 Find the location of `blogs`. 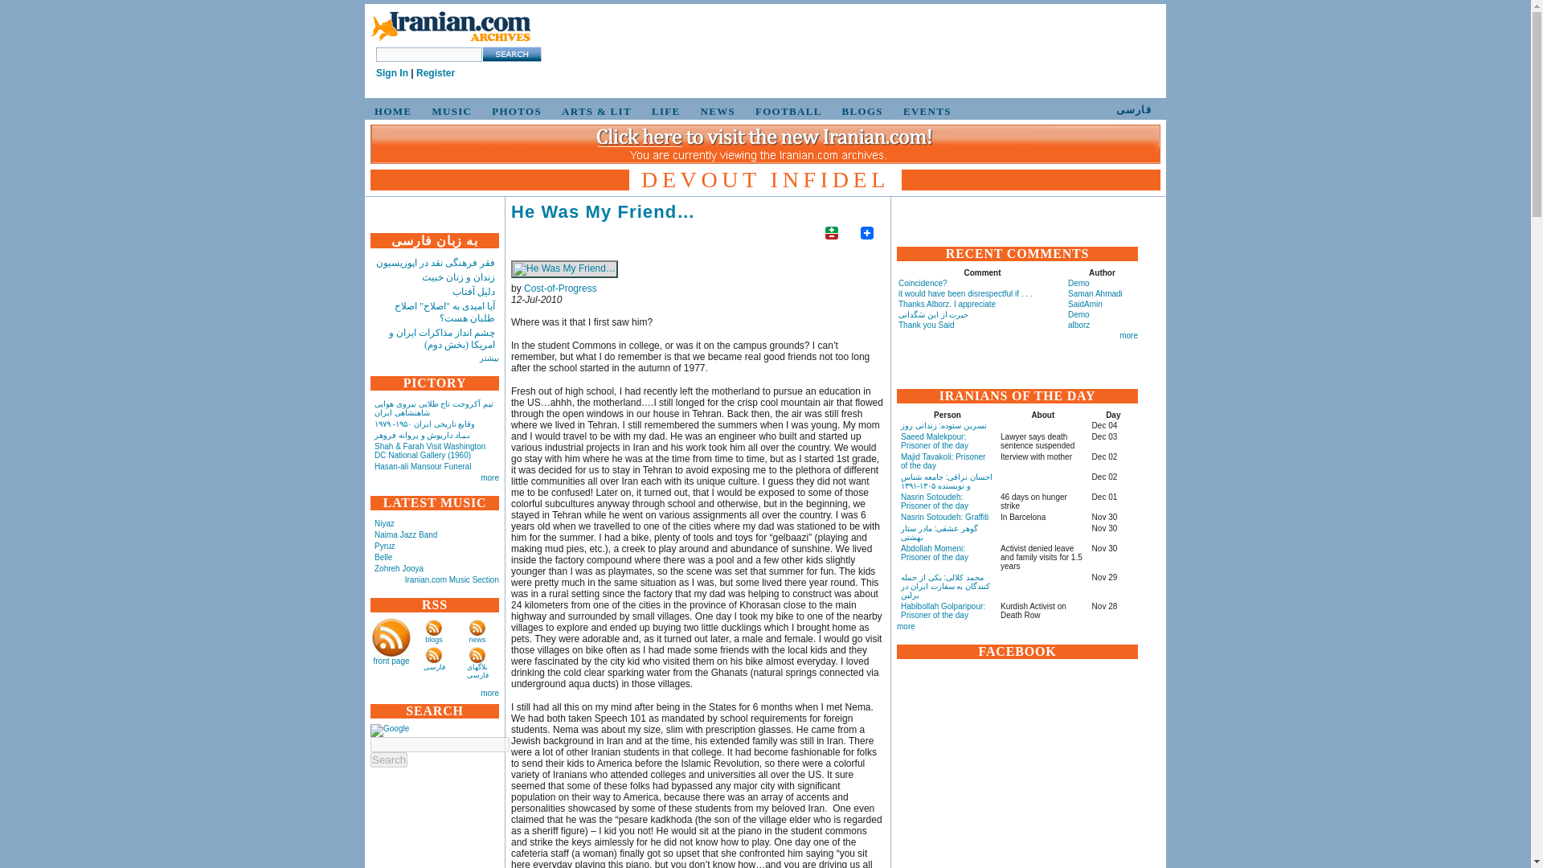

blogs is located at coordinates (434, 640).